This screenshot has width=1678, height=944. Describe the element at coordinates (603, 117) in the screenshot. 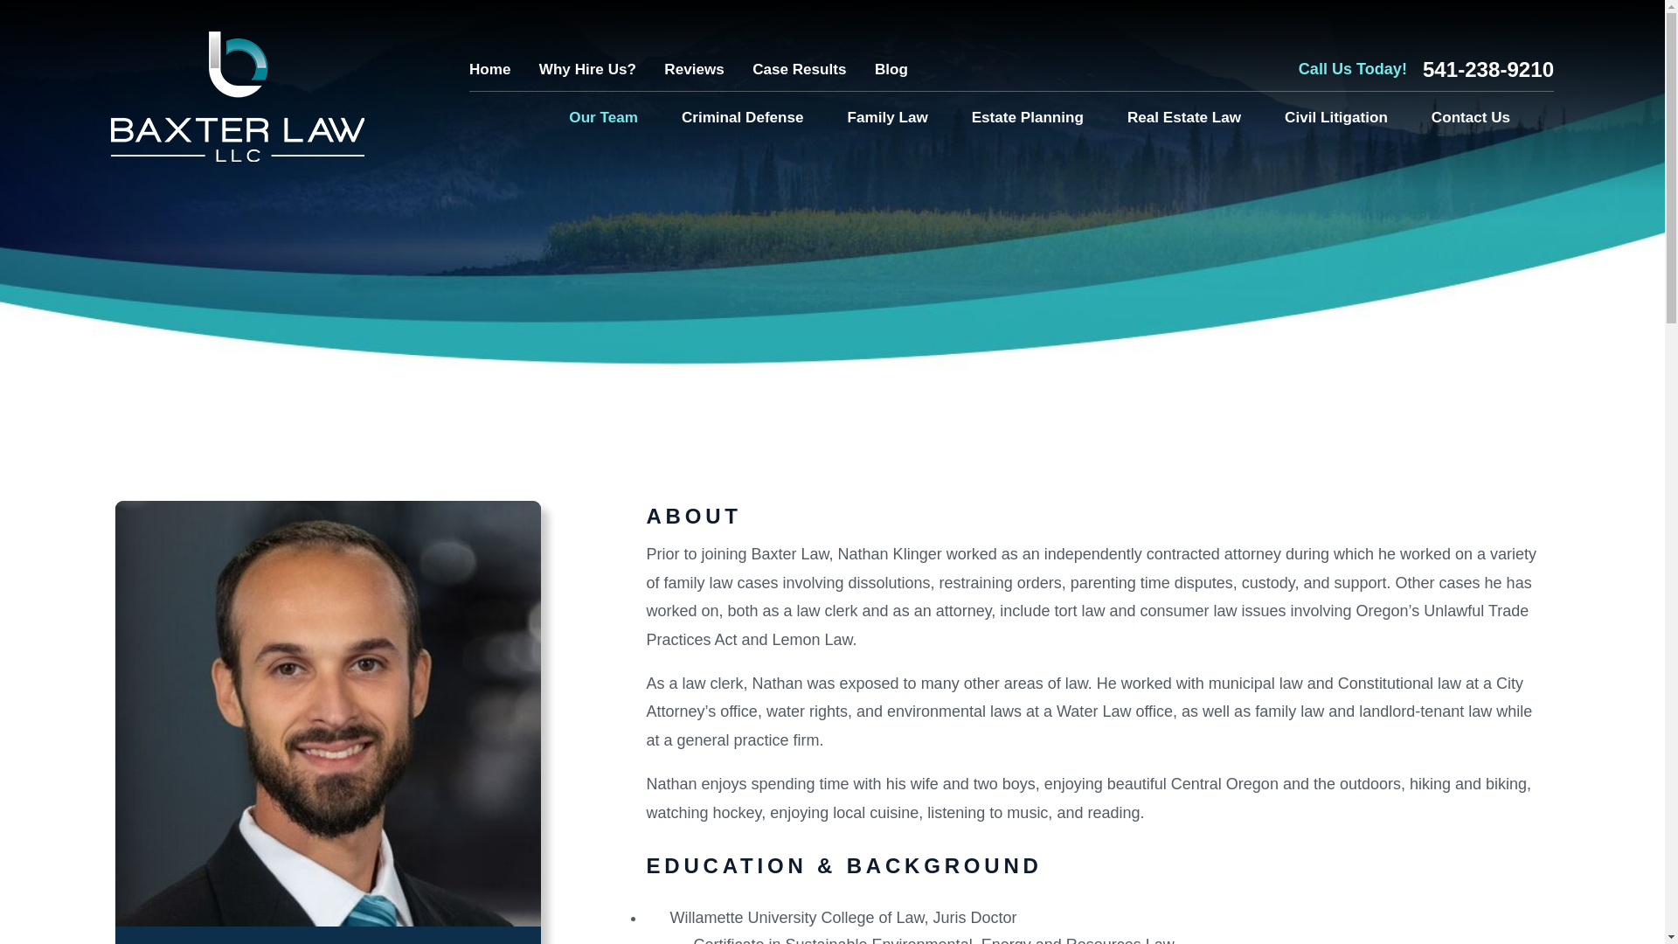

I see `Our Team` at that location.